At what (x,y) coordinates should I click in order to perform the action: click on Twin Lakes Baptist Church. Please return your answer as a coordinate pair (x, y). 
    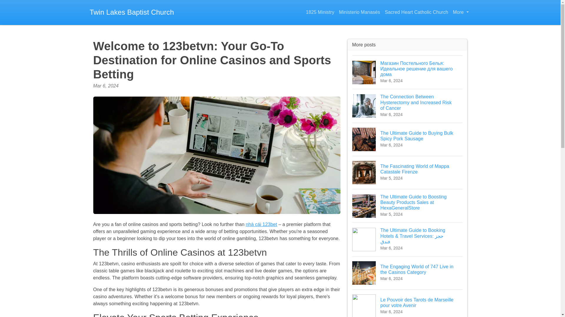
    Looking at the image, I should click on (416, 12).